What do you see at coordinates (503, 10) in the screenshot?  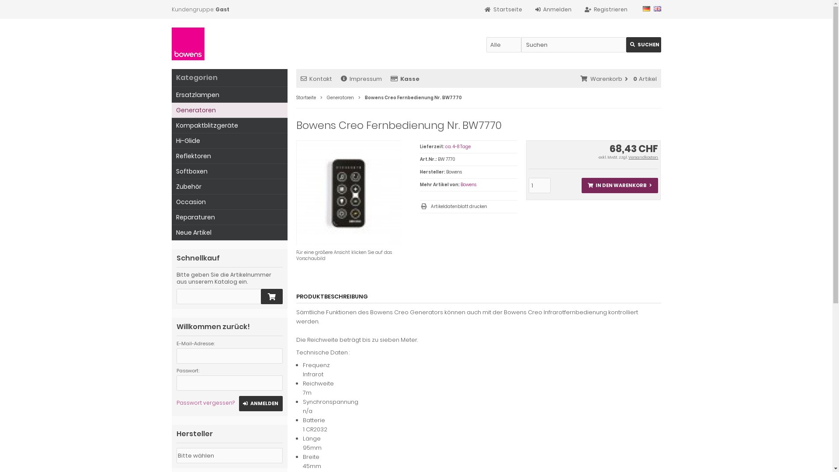 I see `Startseite` at bounding box center [503, 10].